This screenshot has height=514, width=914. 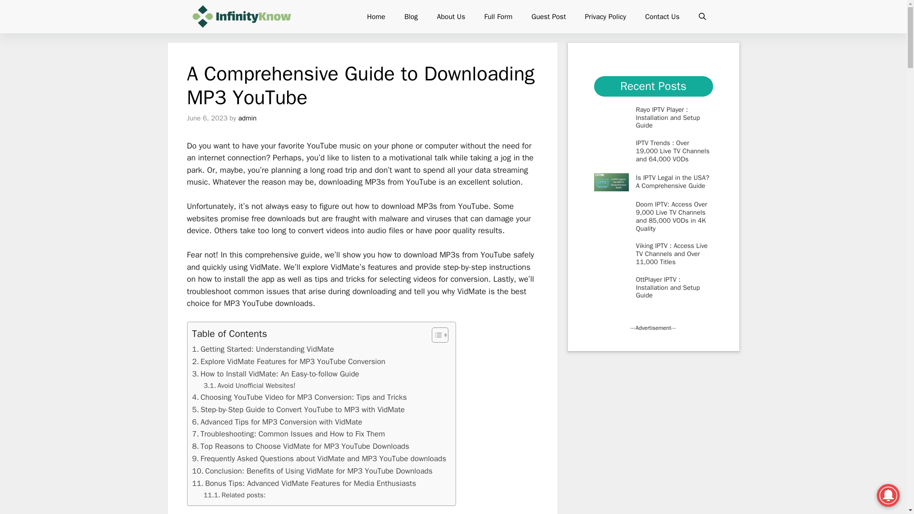 I want to click on InfinityKnow, so click(x=241, y=17).